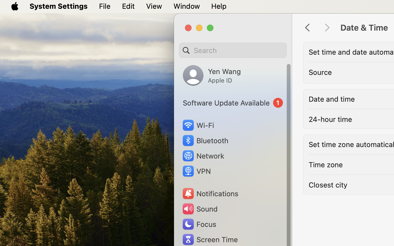  What do you see at coordinates (332, 99) in the screenshot?
I see `Date and time` at bounding box center [332, 99].